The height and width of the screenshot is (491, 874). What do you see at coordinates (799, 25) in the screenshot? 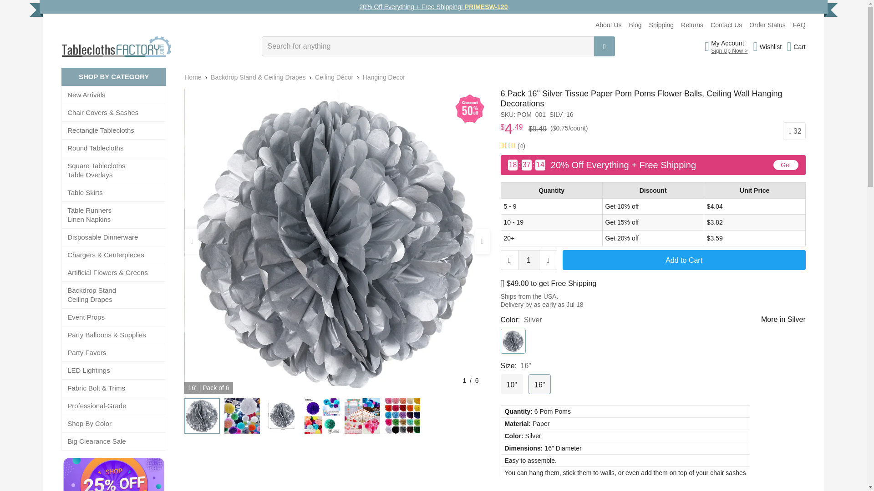
I see `FAQ` at bounding box center [799, 25].